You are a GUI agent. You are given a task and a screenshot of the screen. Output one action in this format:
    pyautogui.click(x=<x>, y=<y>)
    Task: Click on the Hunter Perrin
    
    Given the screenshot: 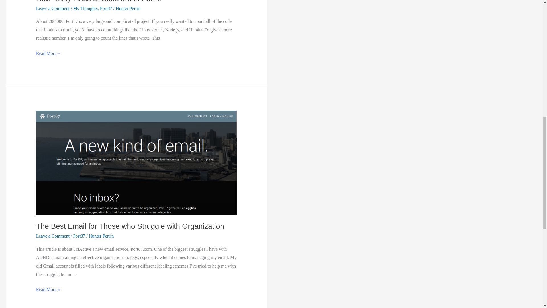 What is the action you would take?
    pyautogui.click(x=101, y=236)
    